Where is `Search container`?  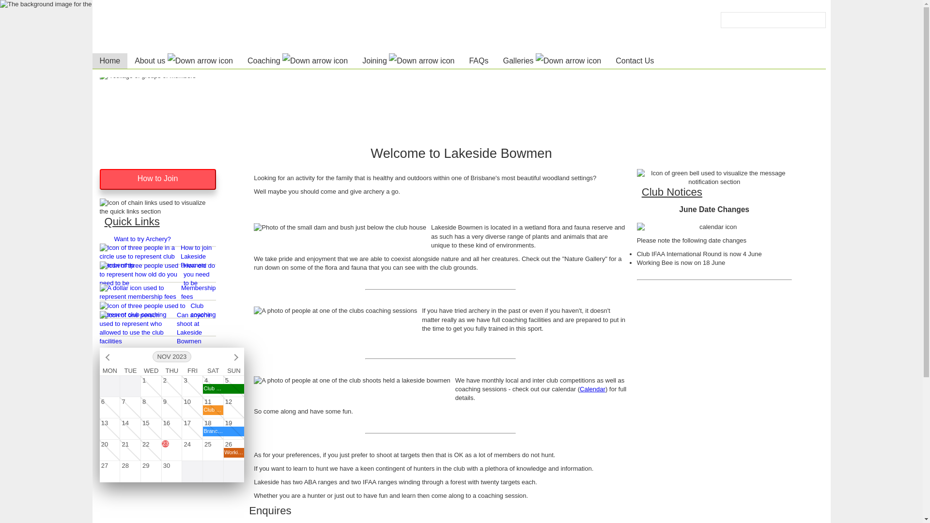 Search container is located at coordinates (773, 20).